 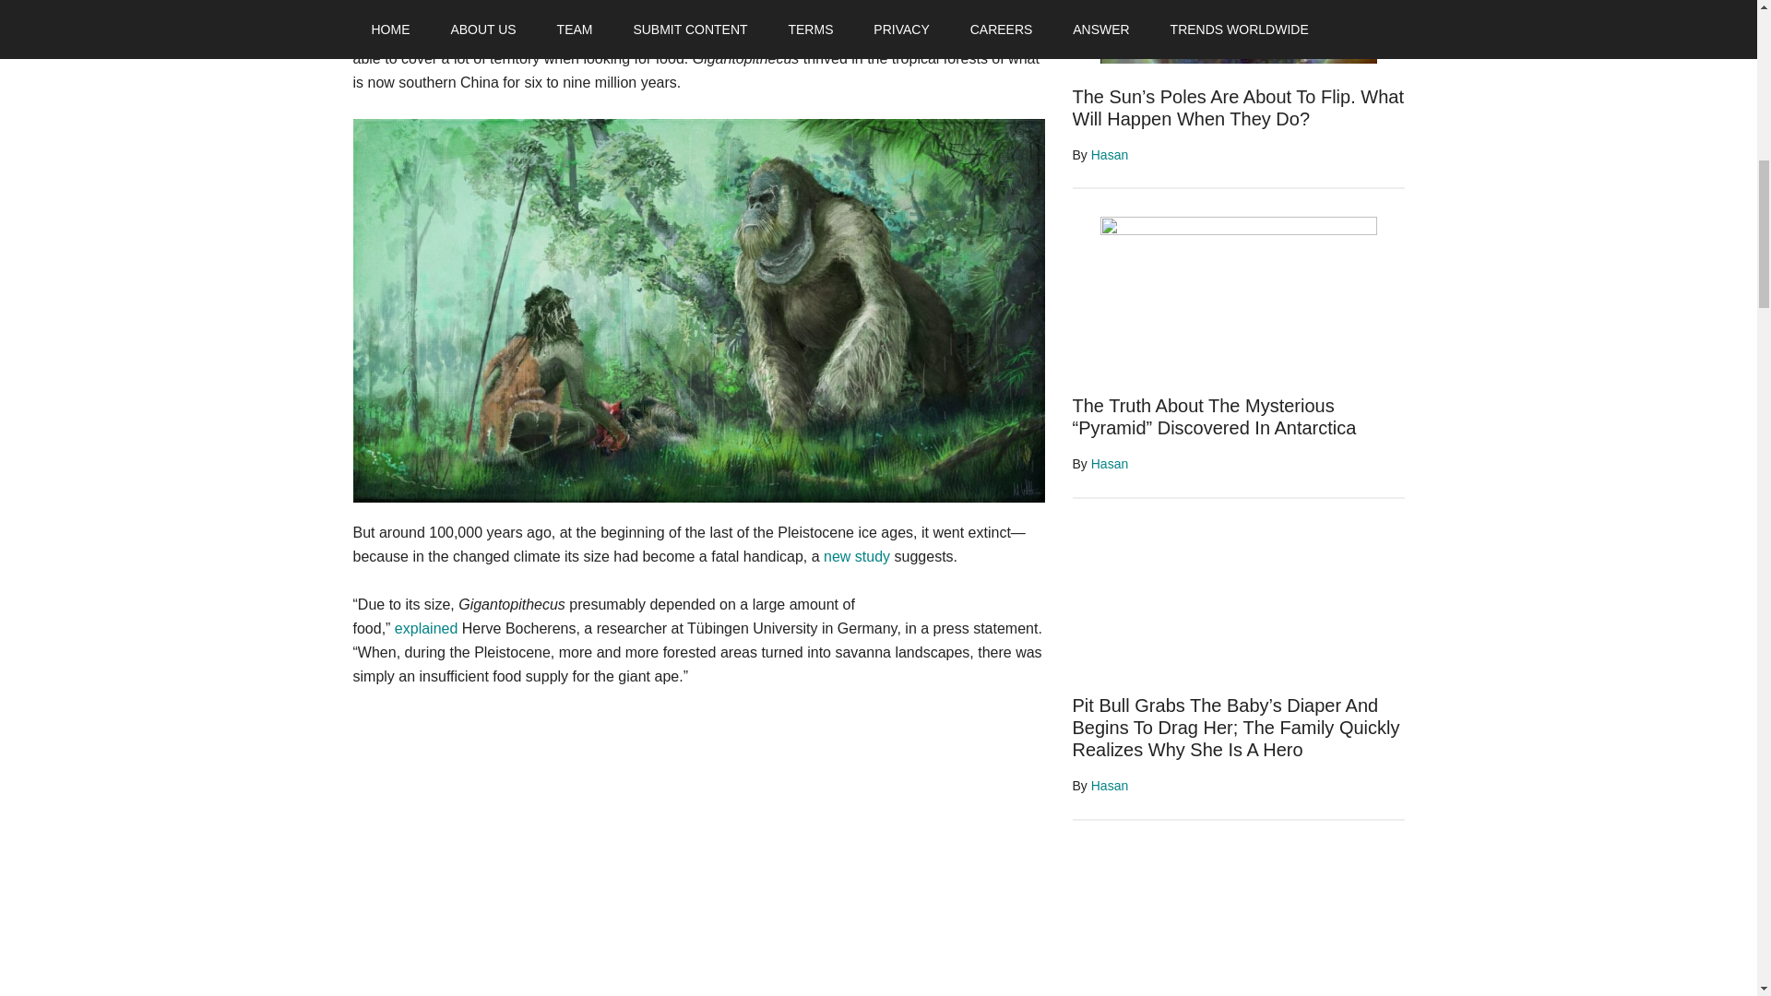 What do you see at coordinates (856, 557) in the screenshot?
I see `new study` at bounding box center [856, 557].